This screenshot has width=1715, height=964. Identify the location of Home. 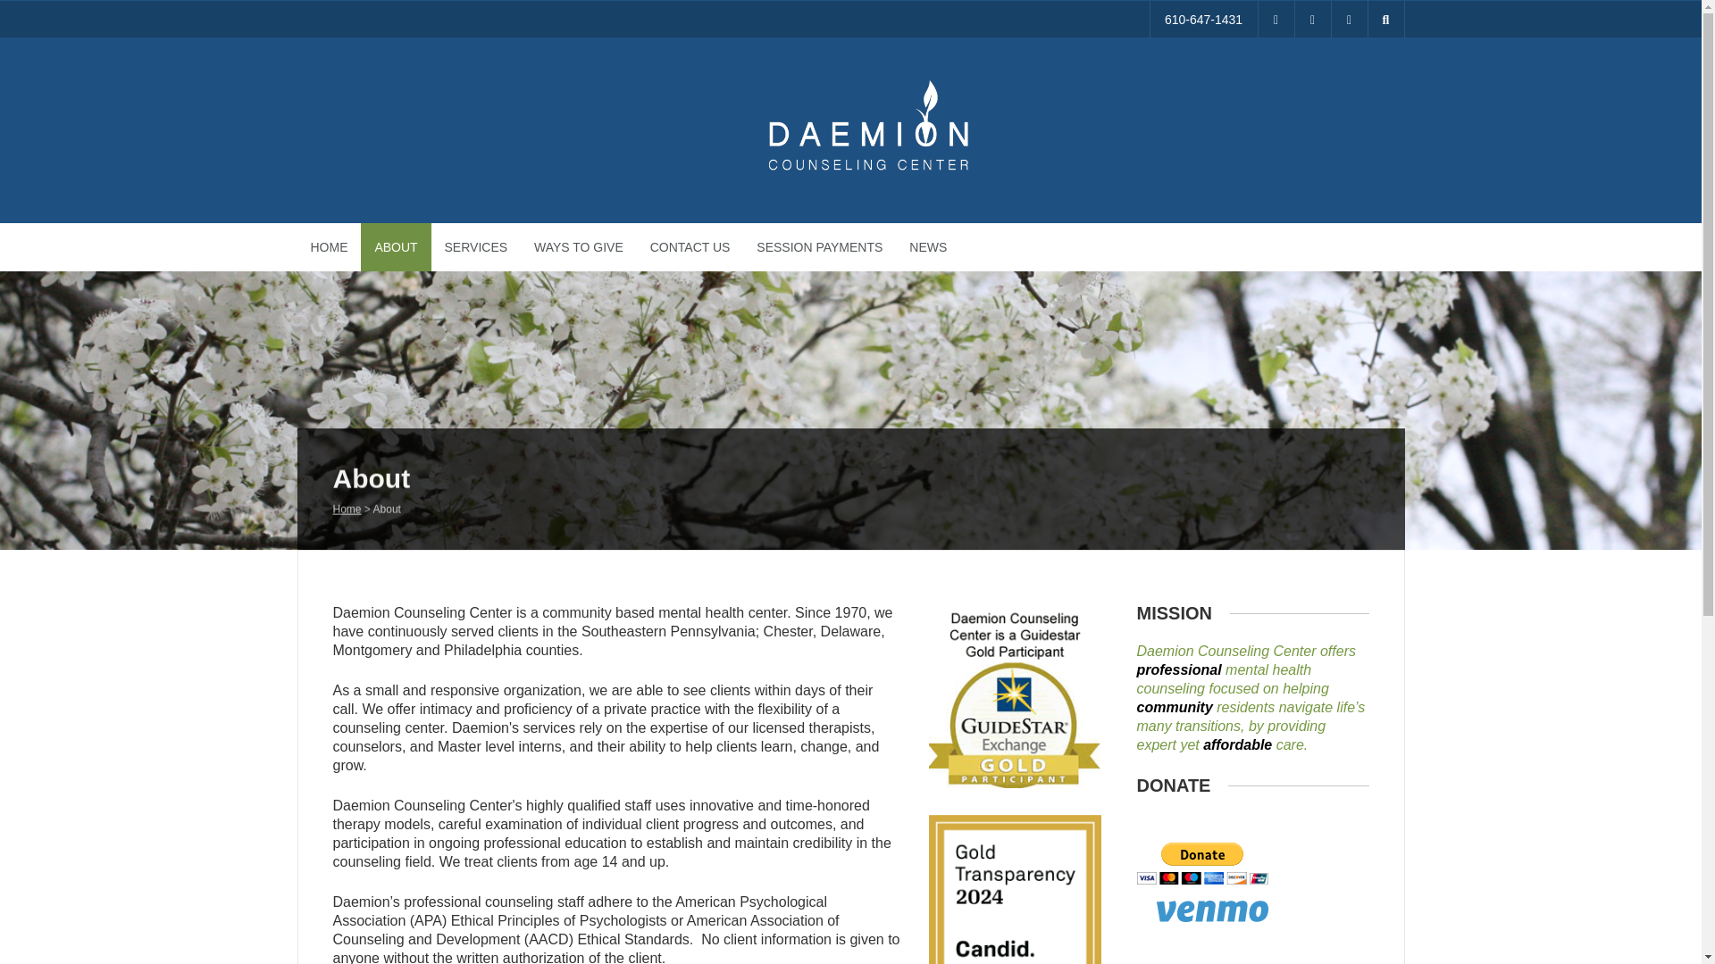
(347, 521).